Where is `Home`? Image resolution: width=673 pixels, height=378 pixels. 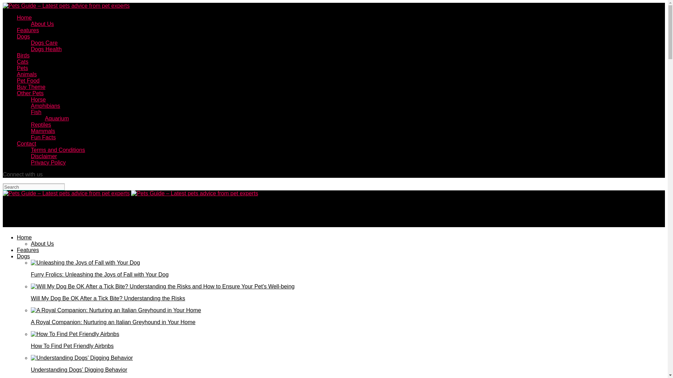 Home is located at coordinates (24, 237).